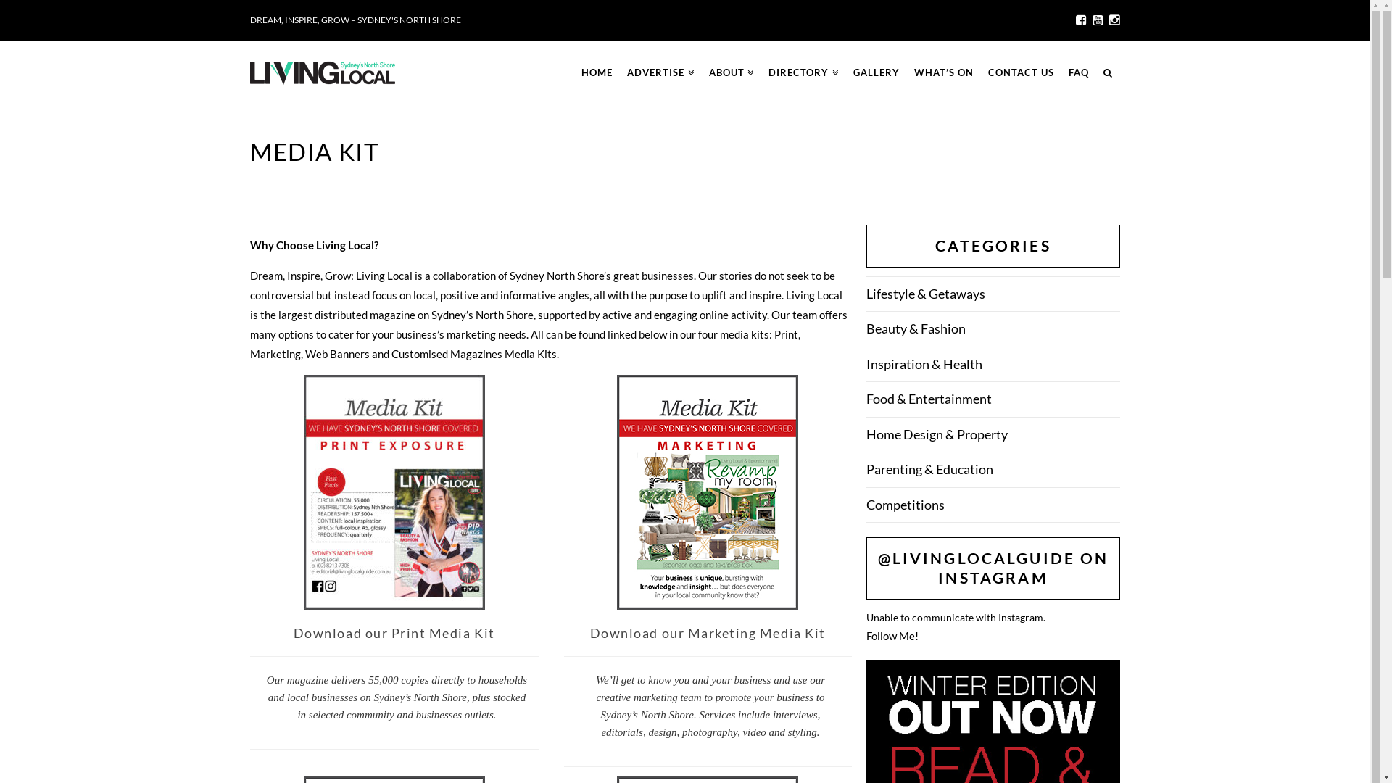  Describe the element at coordinates (1021, 73) in the screenshot. I see `CONTACT US` at that location.